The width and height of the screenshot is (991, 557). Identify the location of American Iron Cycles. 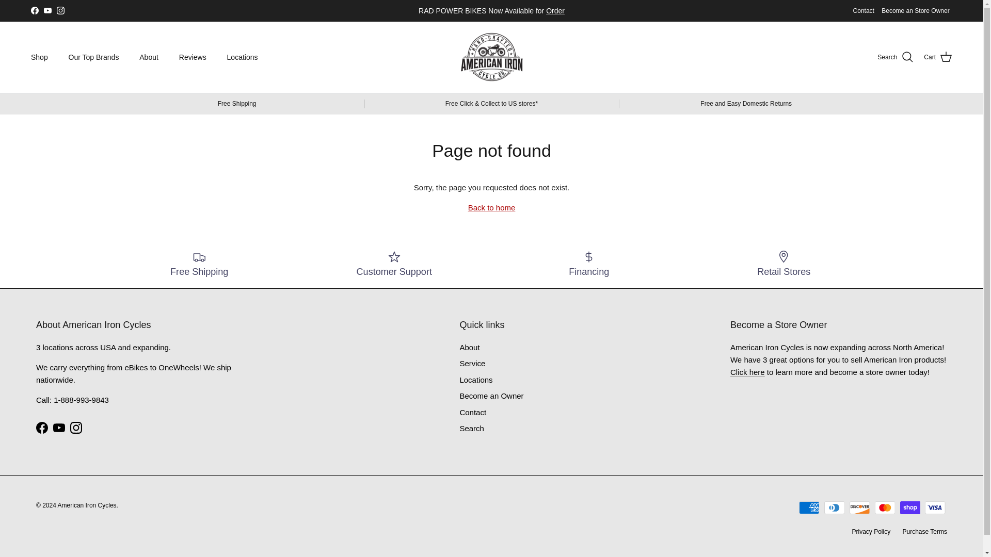
(491, 57).